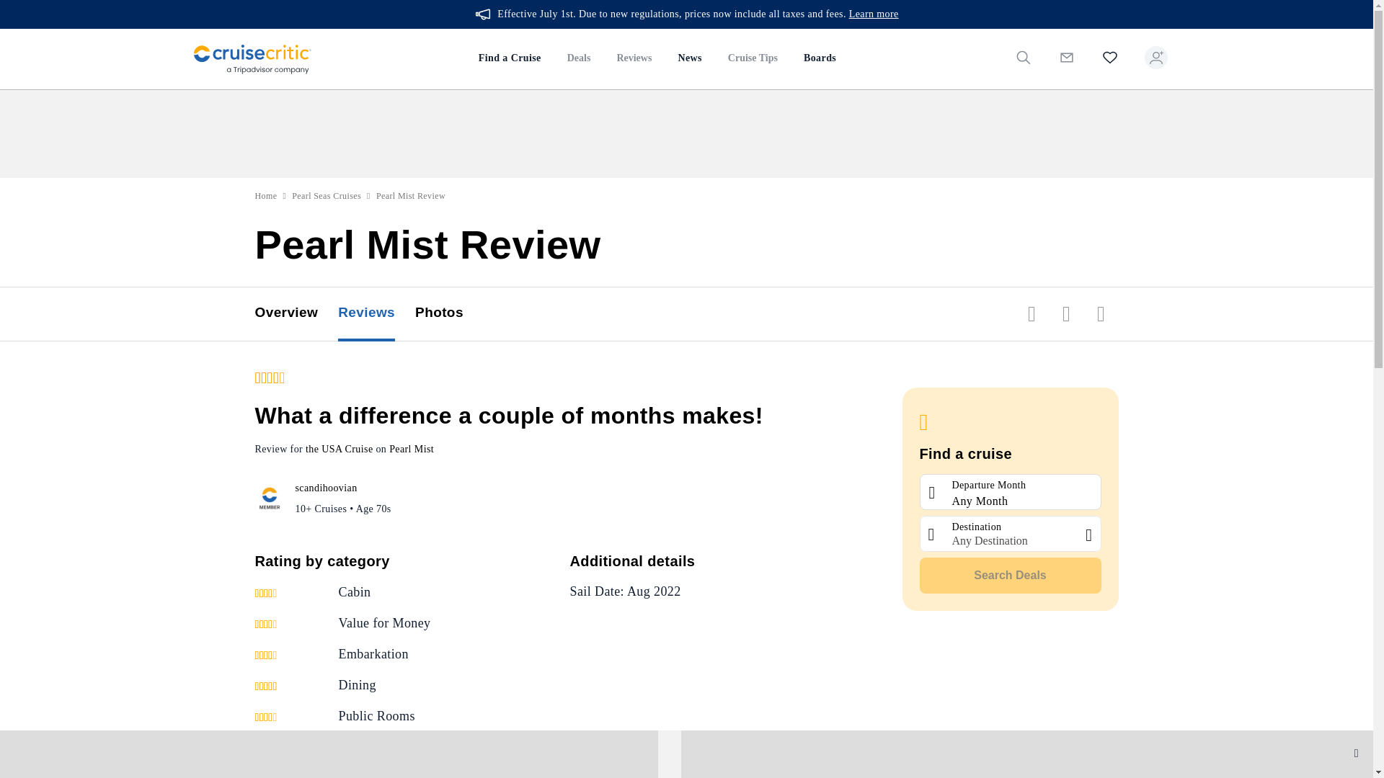 The width and height of the screenshot is (1384, 778). What do you see at coordinates (340, 448) in the screenshot?
I see `the USA Cruise` at bounding box center [340, 448].